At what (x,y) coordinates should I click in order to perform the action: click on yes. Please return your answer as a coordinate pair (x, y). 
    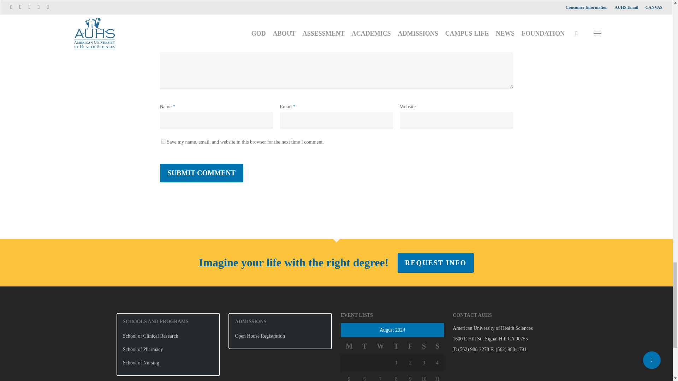
    Looking at the image, I should click on (163, 141).